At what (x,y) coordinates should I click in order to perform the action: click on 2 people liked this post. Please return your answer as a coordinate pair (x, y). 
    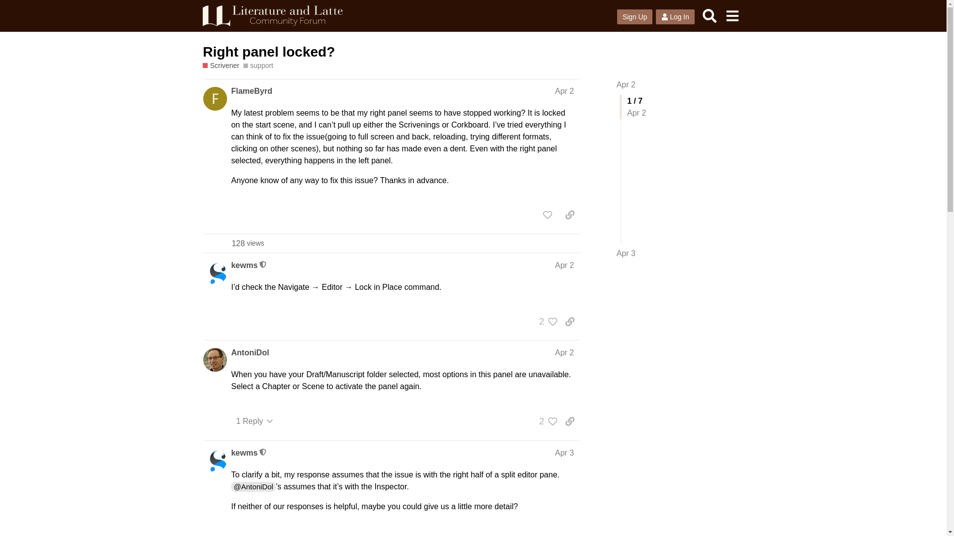
    Looking at the image, I should click on (546, 322).